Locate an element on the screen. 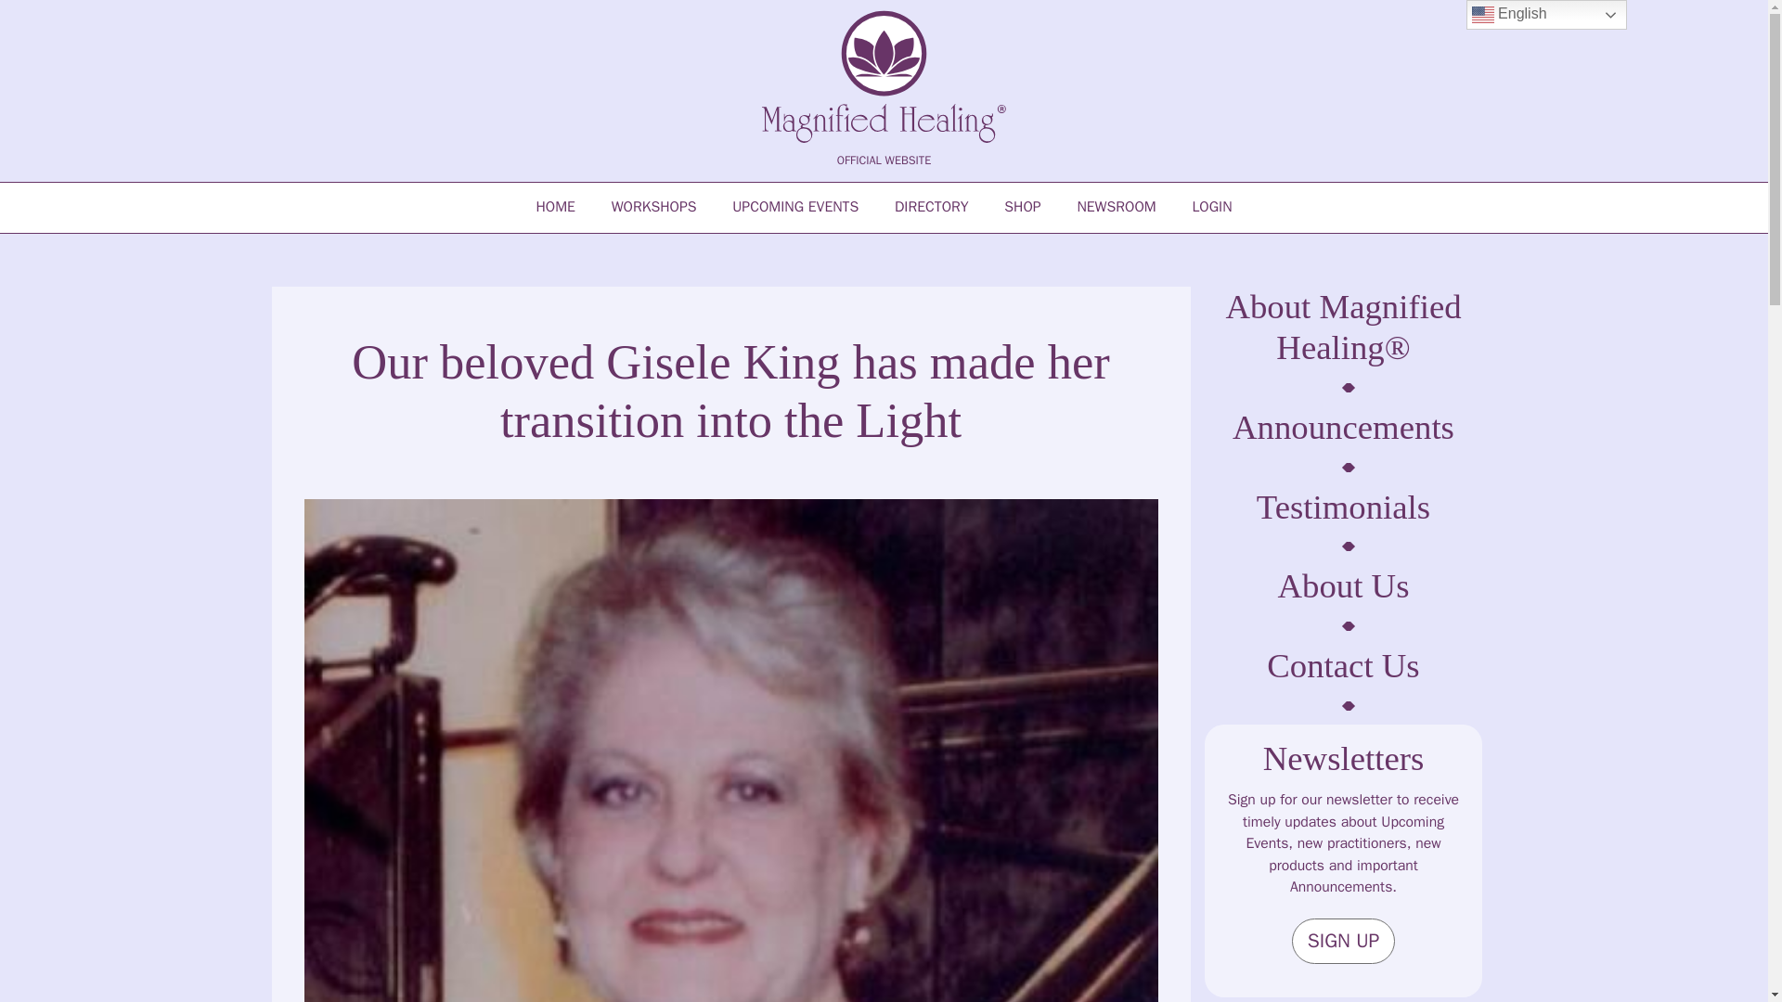  LOGIN is located at coordinates (1212, 207).